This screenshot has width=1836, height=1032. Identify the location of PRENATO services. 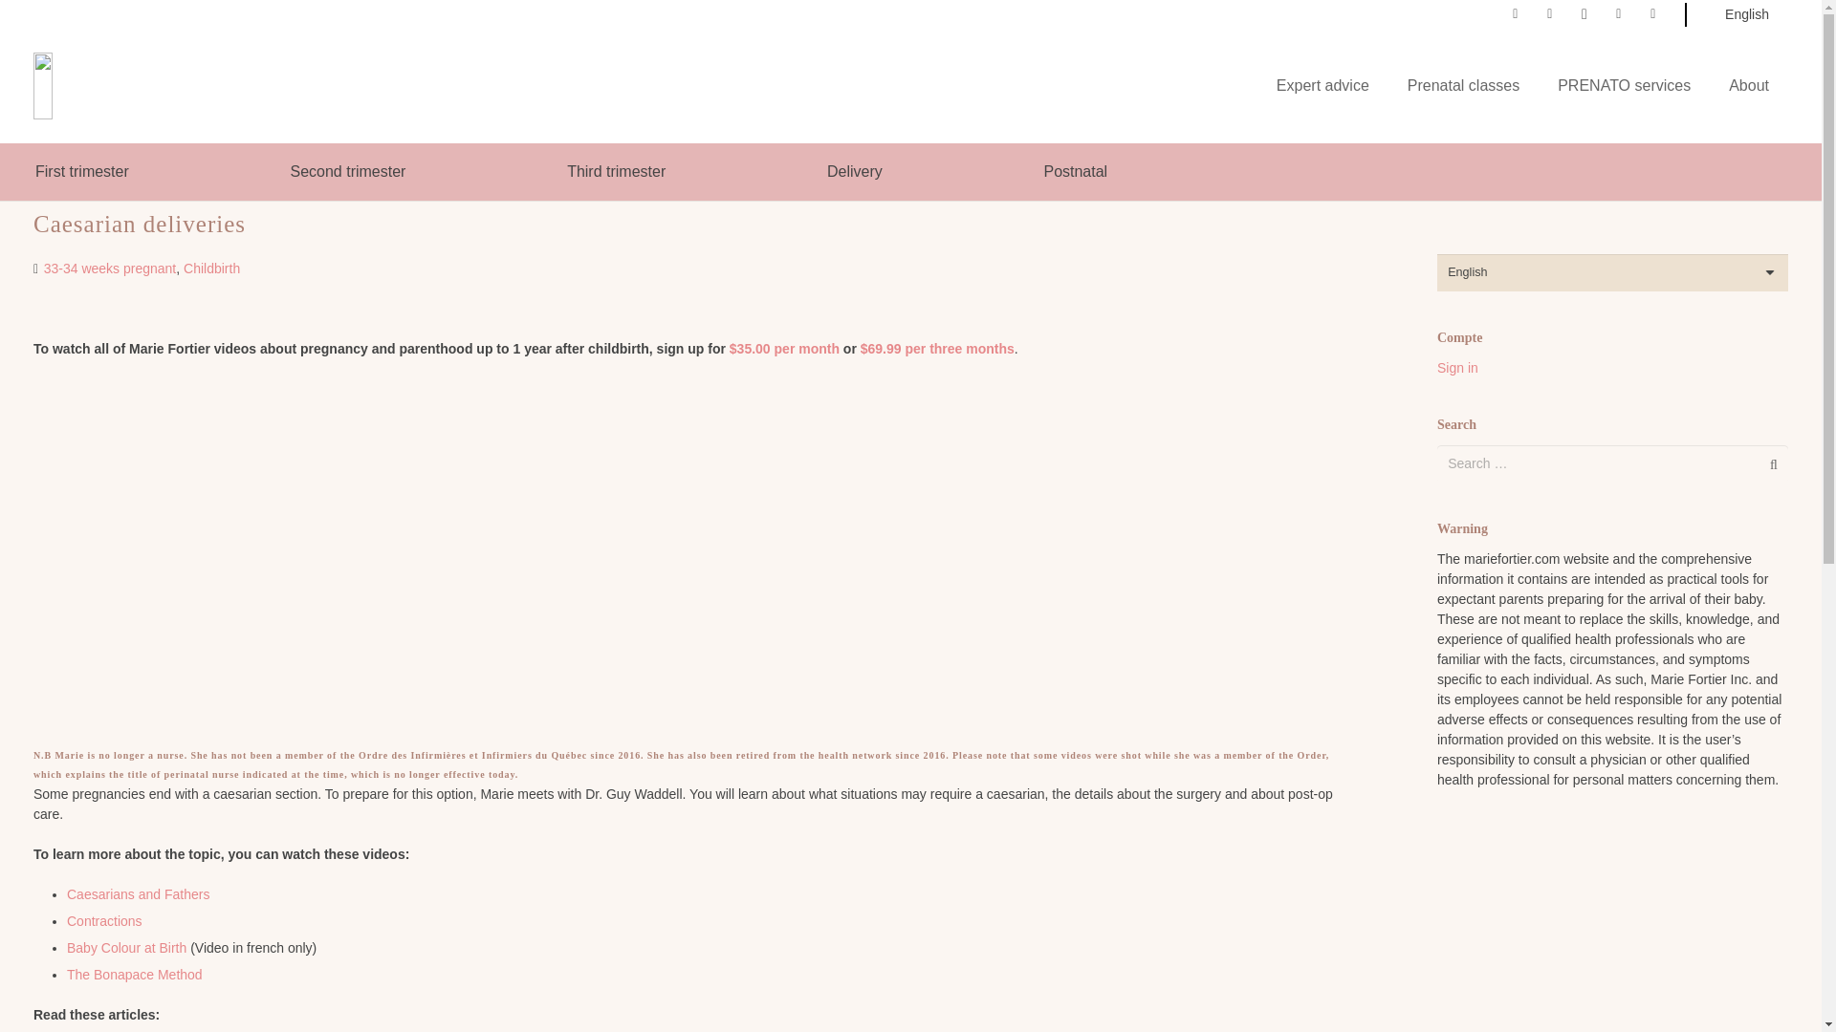
(1624, 86).